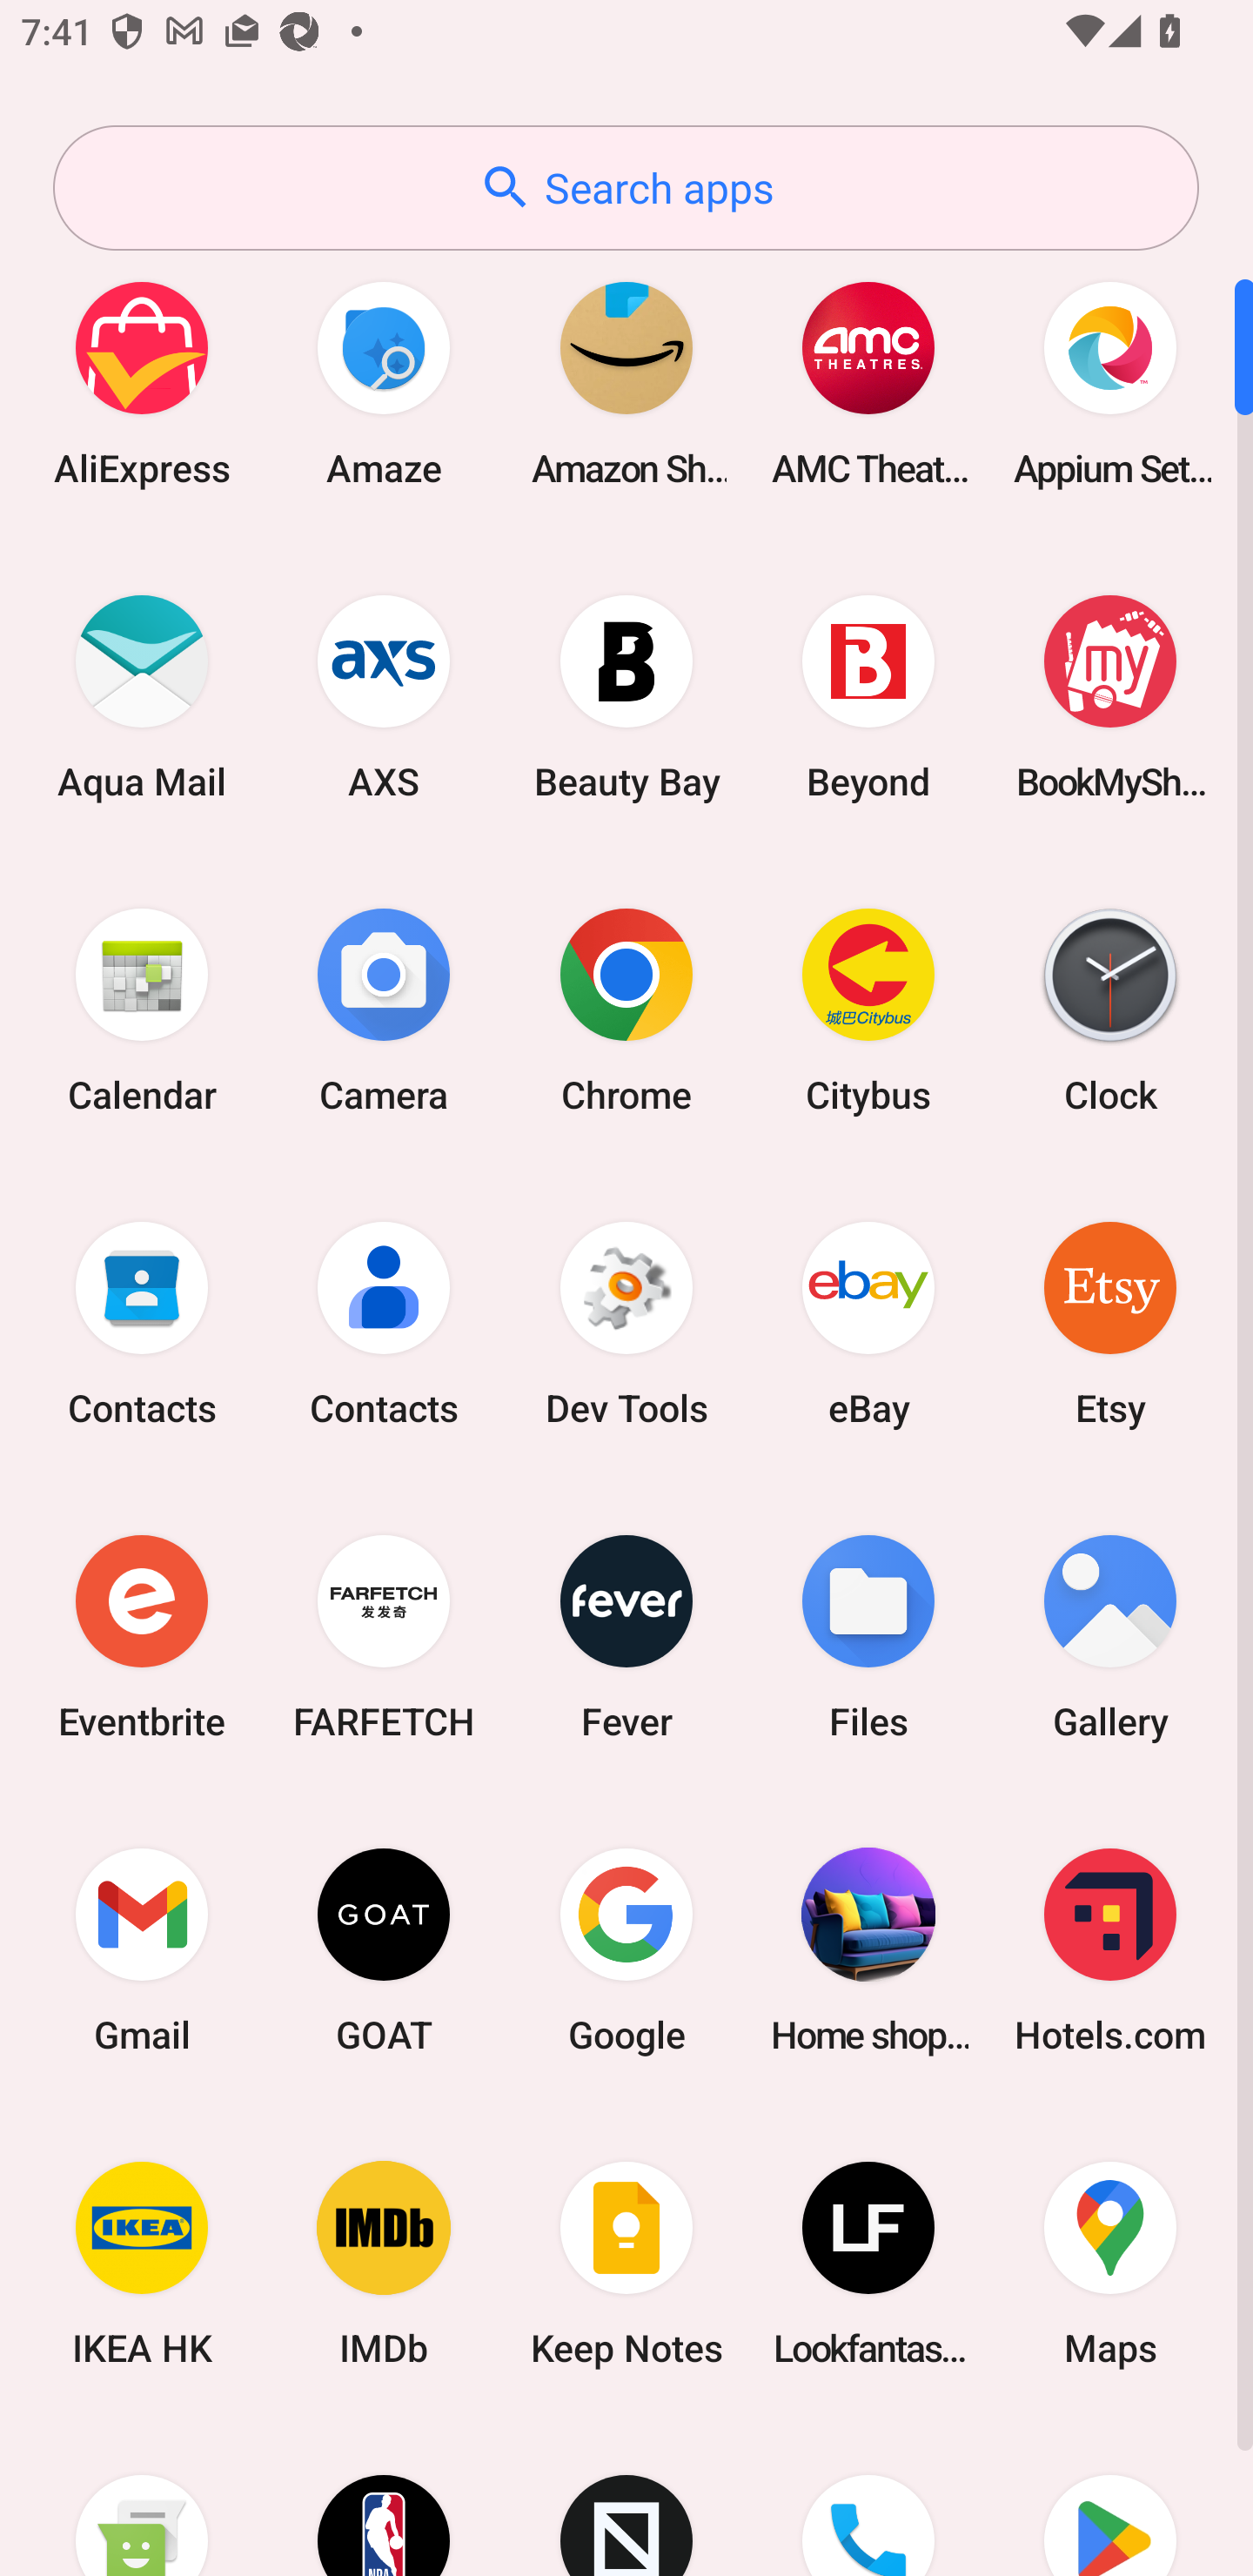  What do you see at coordinates (1110, 1010) in the screenshot?
I see `Clock` at bounding box center [1110, 1010].